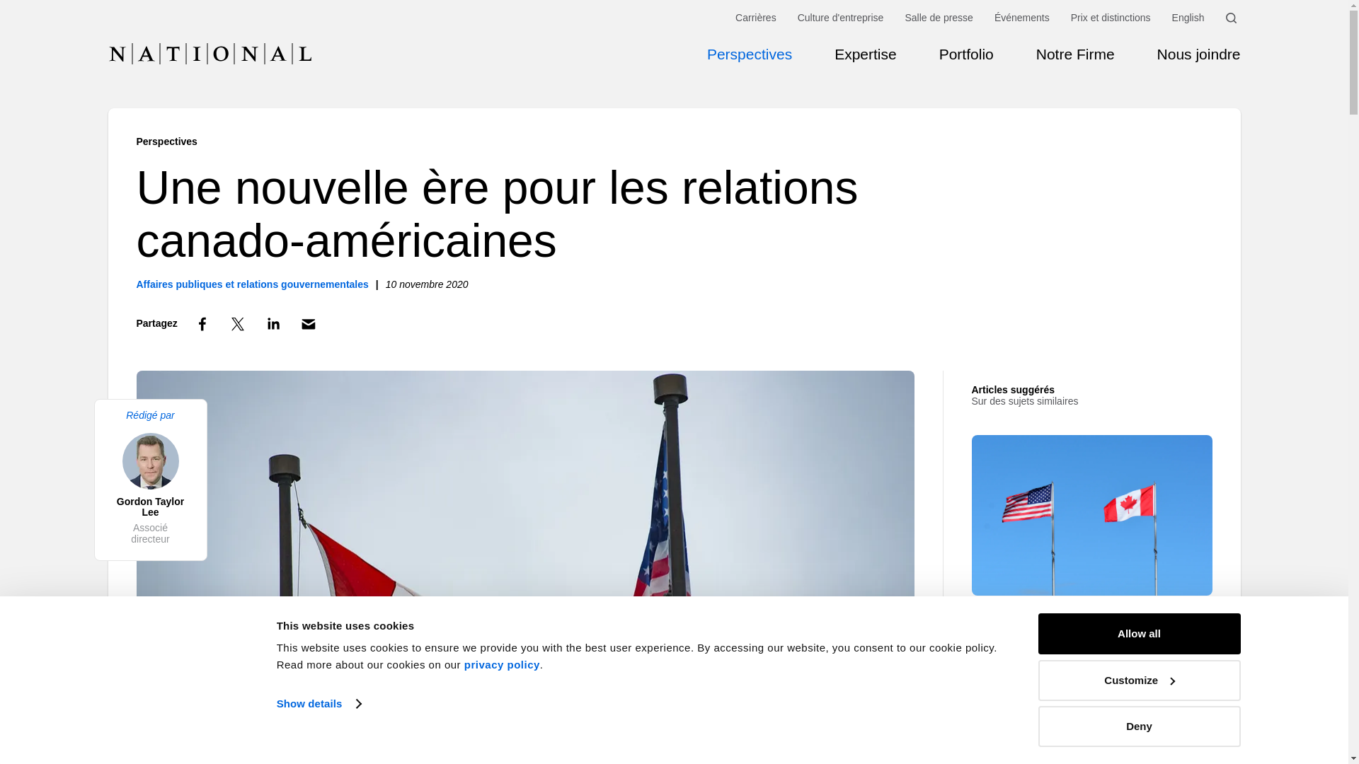 The image size is (1359, 764). What do you see at coordinates (502, 664) in the screenshot?
I see `privacy policy` at bounding box center [502, 664].